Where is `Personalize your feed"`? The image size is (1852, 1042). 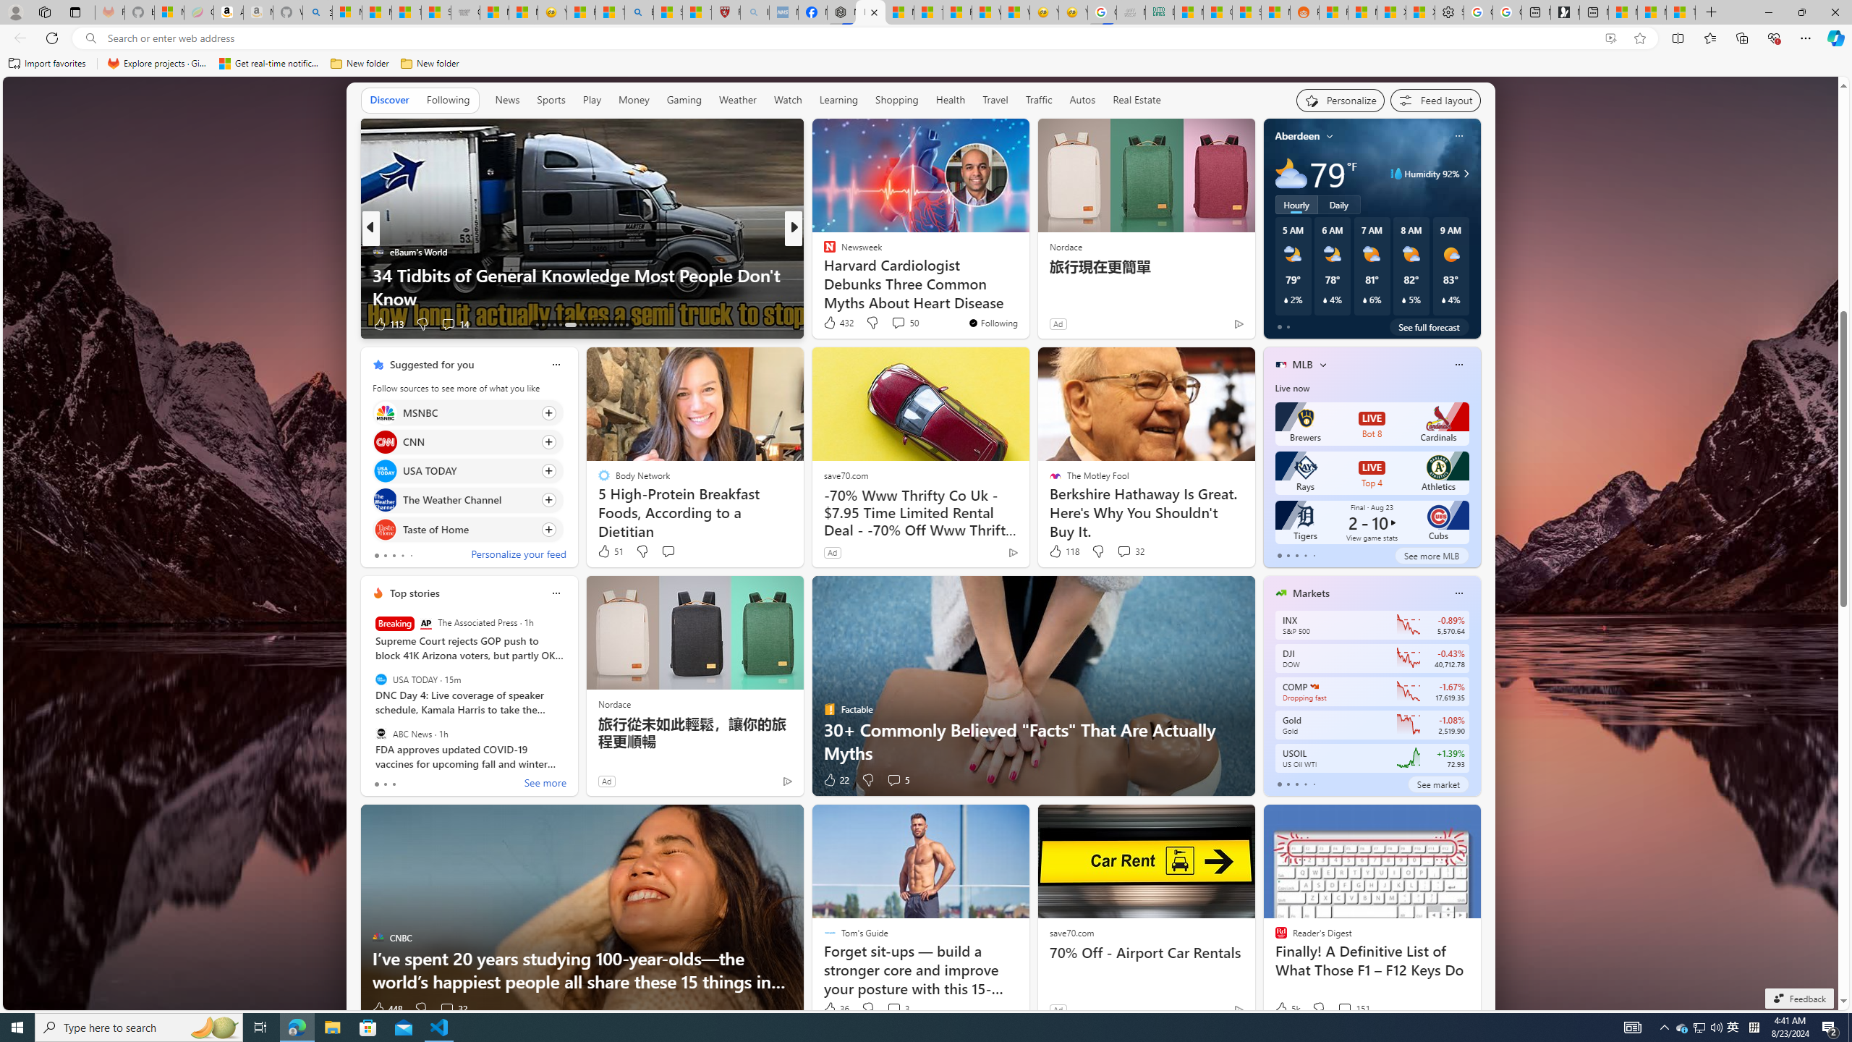
Personalize your feed" is located at coordinates (1341, 100).